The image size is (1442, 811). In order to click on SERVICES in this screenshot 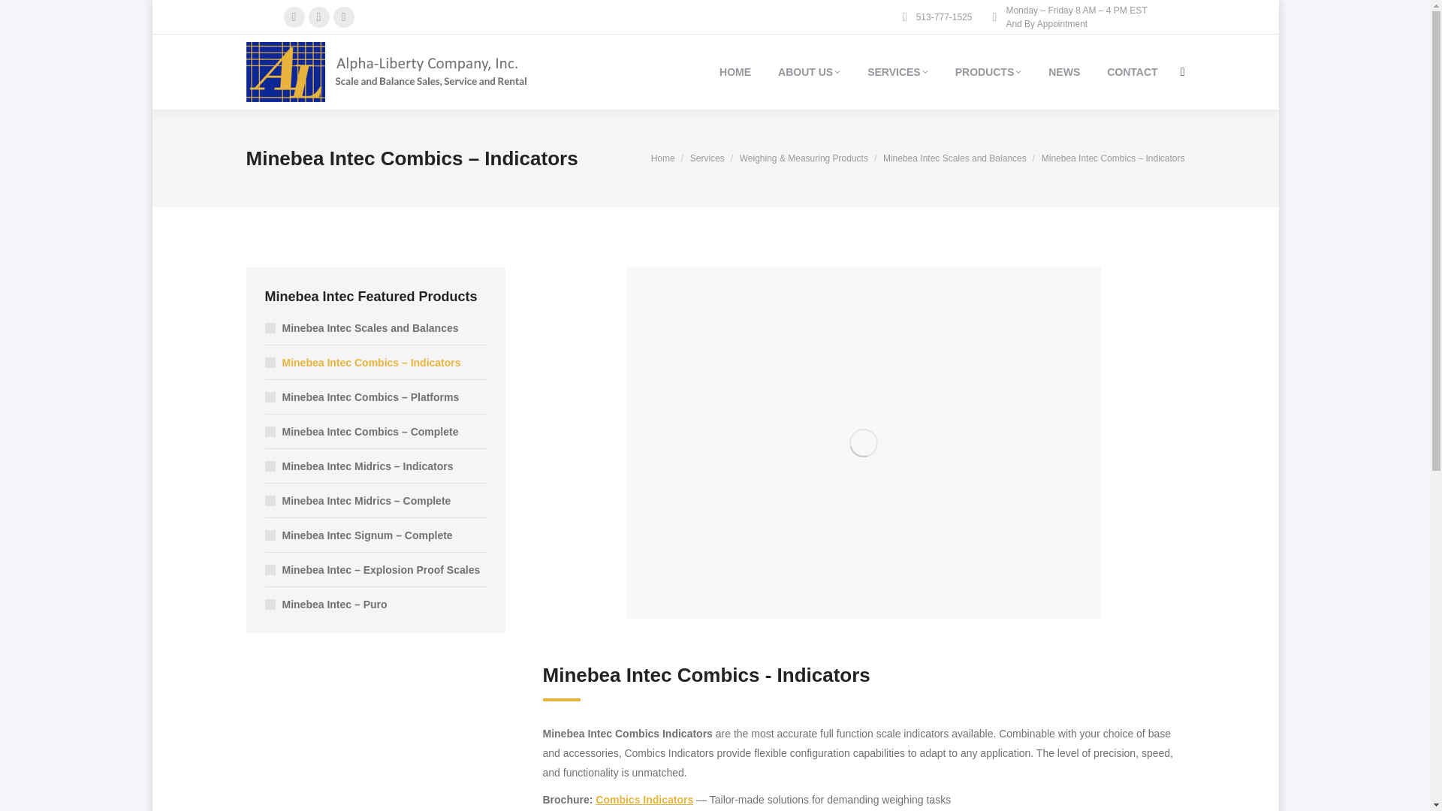, I will do `click(898, 72)`.